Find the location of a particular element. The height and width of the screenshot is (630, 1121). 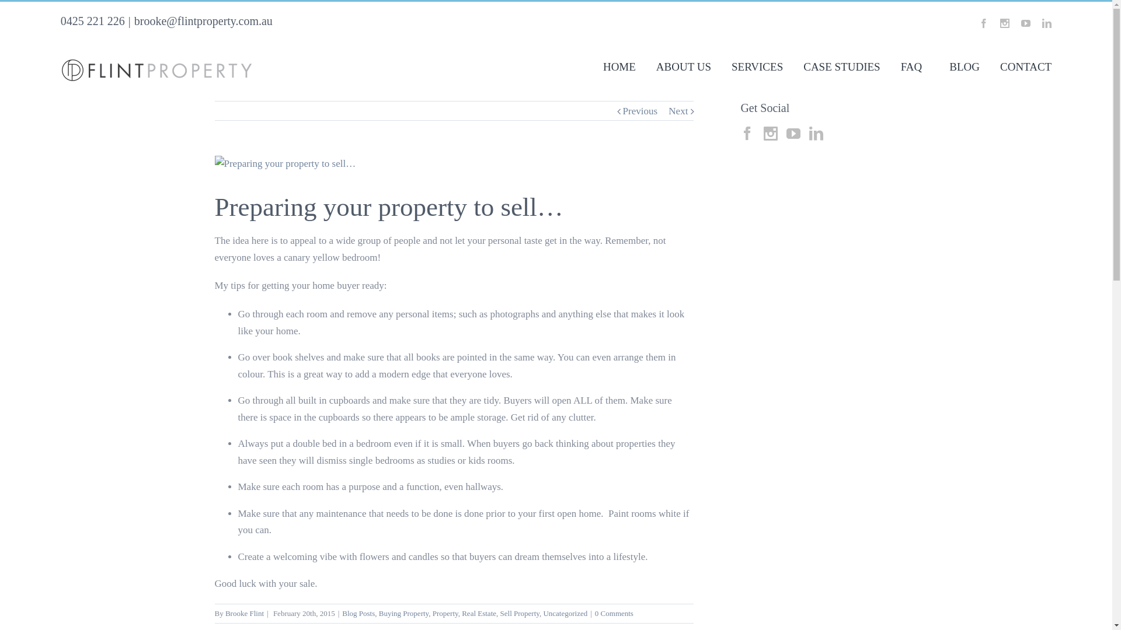

Uncategorized is located at coordinates (565, 614).